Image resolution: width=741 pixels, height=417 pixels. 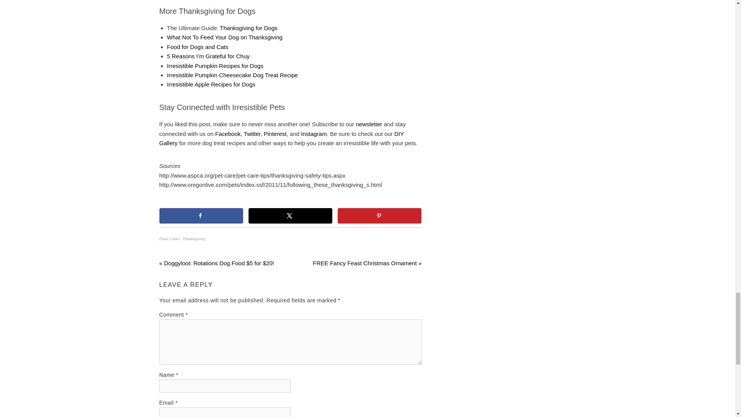 I want to click on Irresistible Pumpkin Cheesecake Dog Treat Recipe, so click(x=232, y=75).